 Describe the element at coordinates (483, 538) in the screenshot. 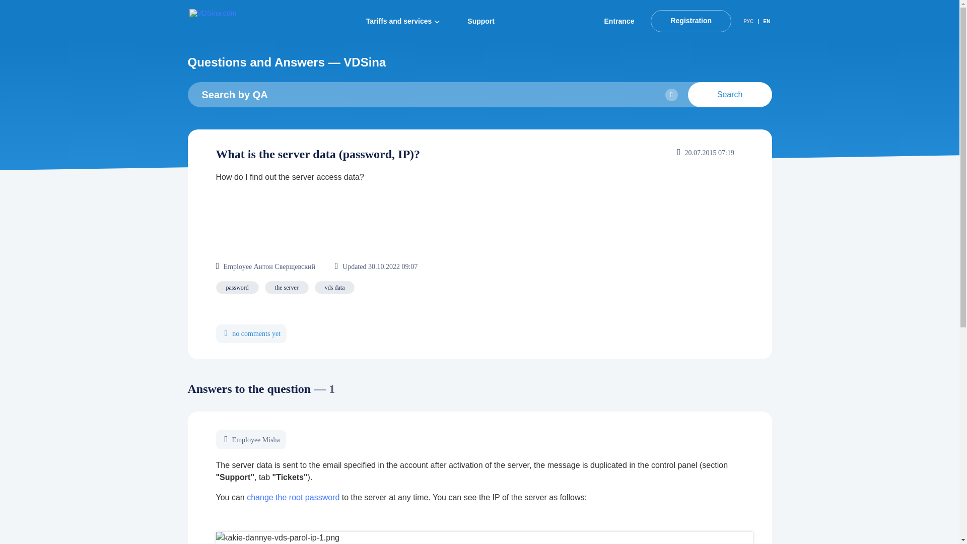

I see `kakie-dannye-vds-parol-ip-1.png` at that location.